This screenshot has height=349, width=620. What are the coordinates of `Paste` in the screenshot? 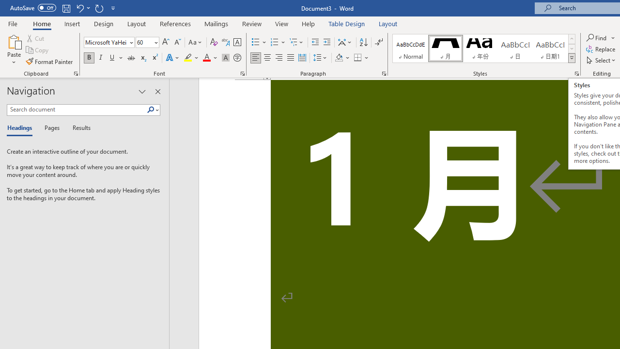 It's located at (14, 49).